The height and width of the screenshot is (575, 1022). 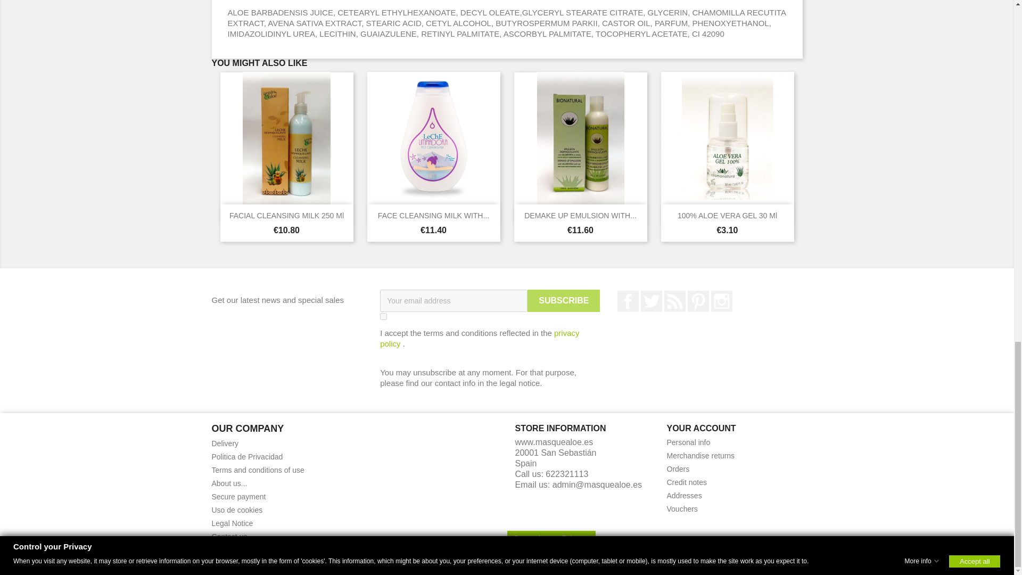 I want to click on 1, so click(x=383, y=316).